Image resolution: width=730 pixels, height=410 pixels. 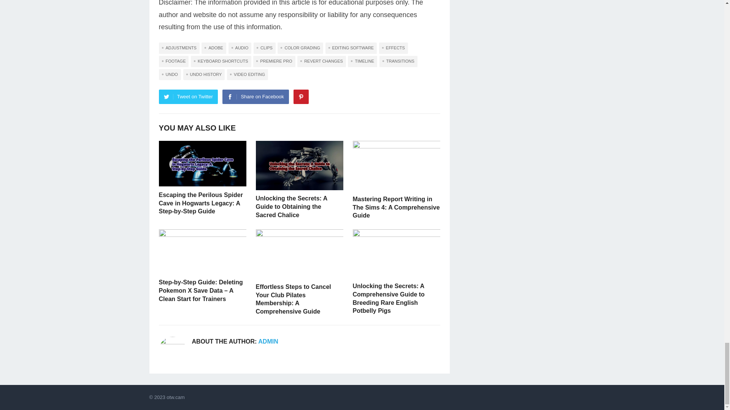 What do you see at coordinates (188, 97) in the screenshot?
I see `Tweet on Twitter` at bounding box center [188, 97].